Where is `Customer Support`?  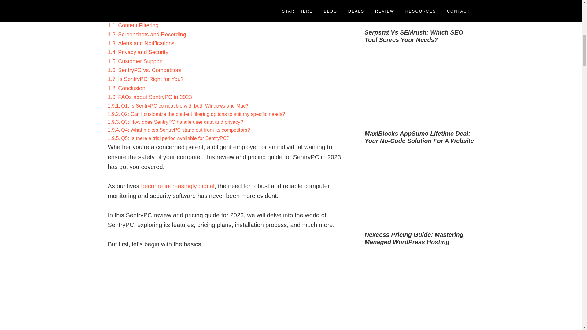 Customer Support is located at coordinates (140, 61).